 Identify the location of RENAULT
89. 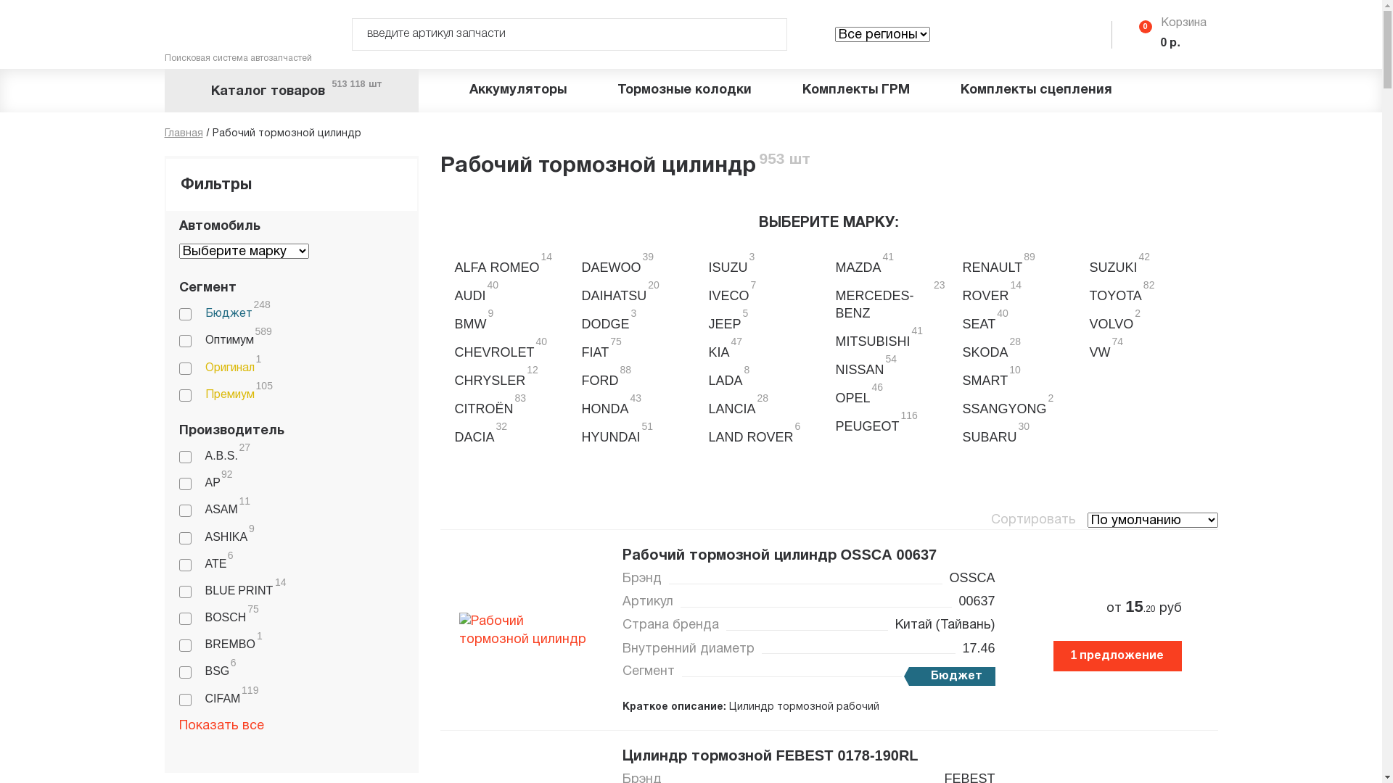
(1019, 264).